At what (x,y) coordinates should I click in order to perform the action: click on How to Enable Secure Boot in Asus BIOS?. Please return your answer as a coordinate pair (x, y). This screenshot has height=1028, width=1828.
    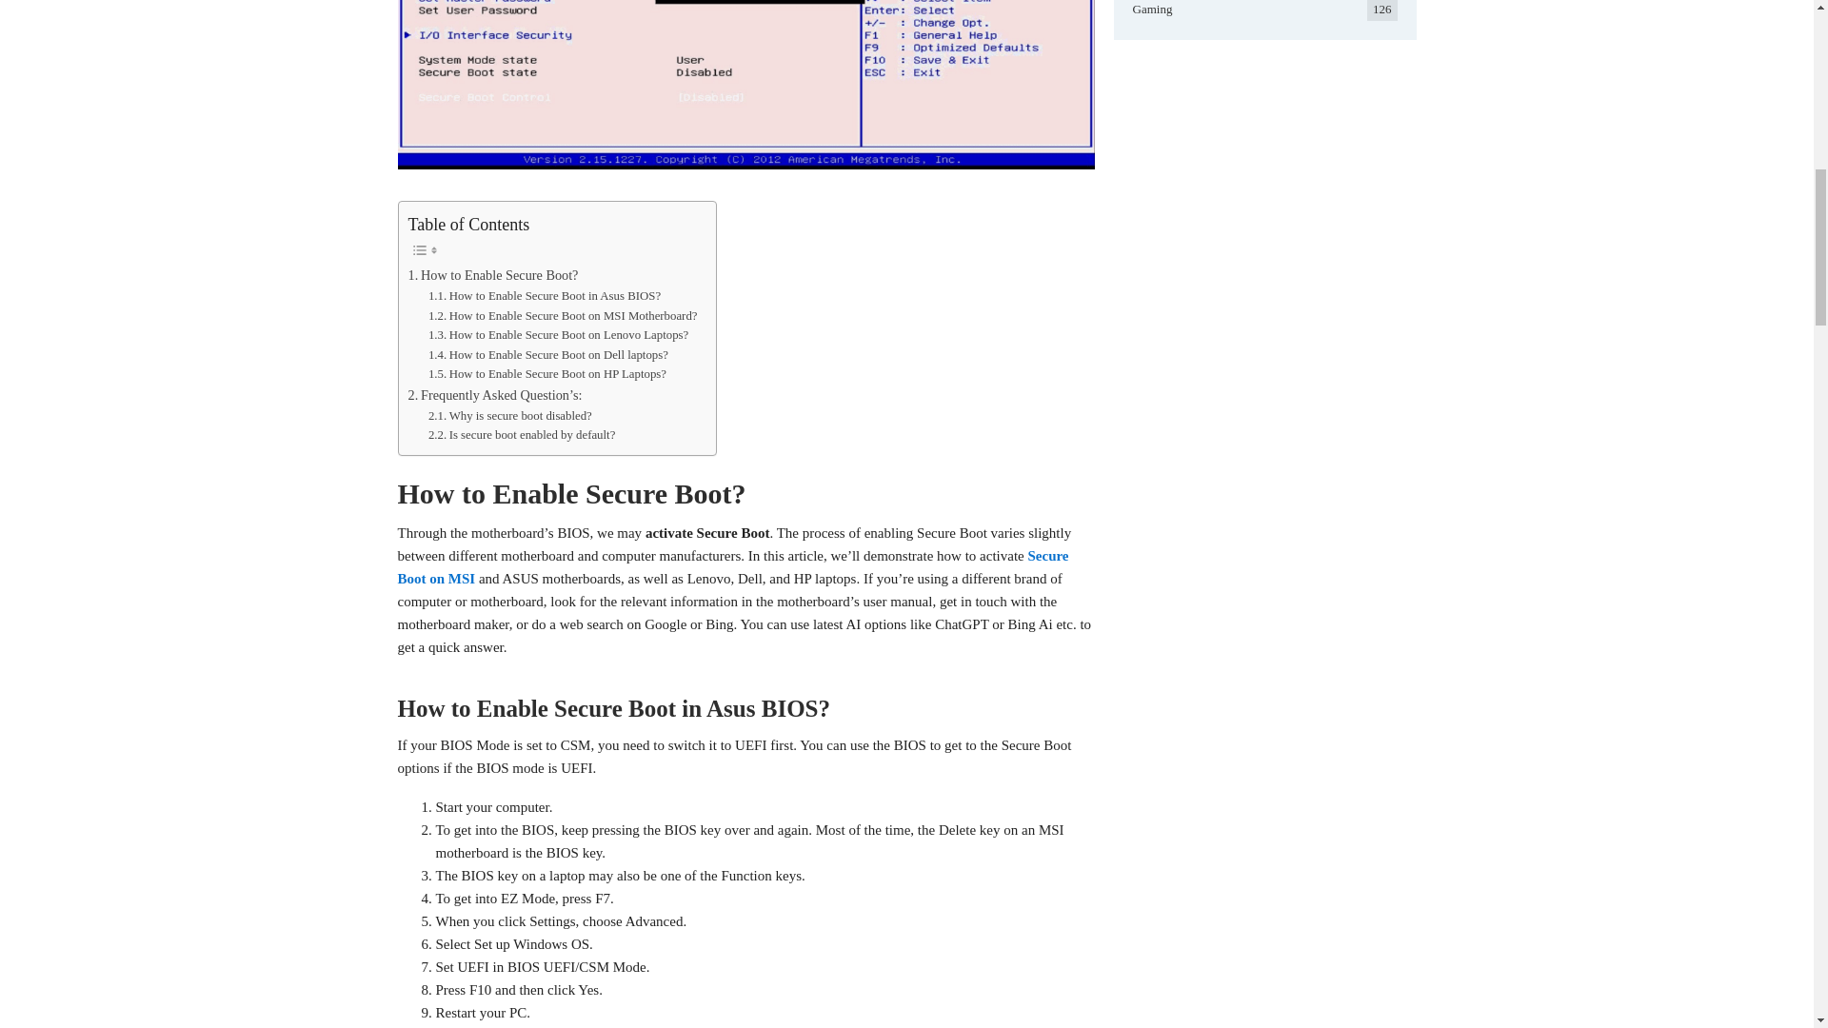
    Looking at the image, I should click on (544, 296).